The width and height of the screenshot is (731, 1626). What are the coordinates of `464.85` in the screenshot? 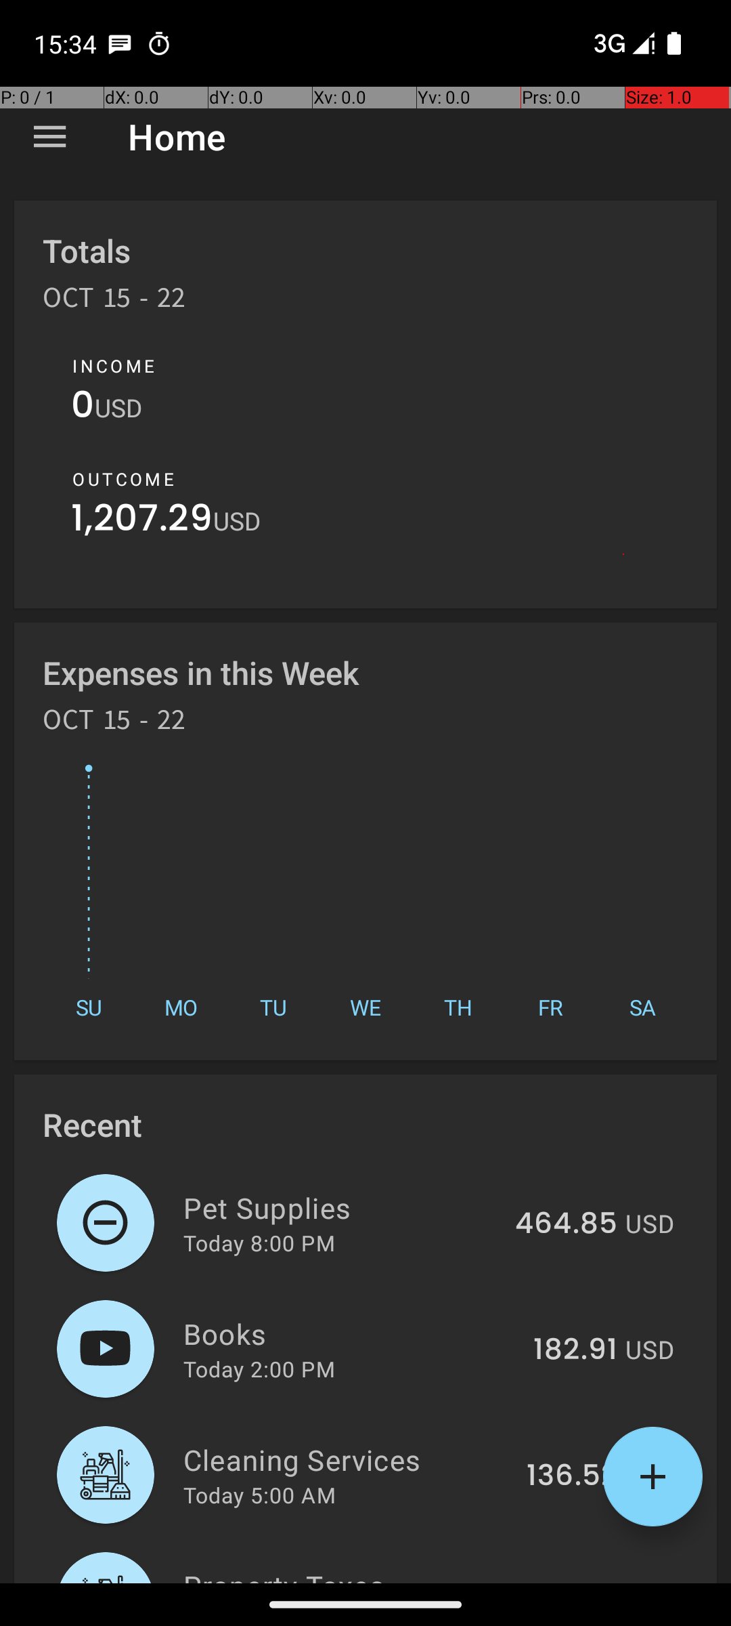 It's located at (566, 1224).